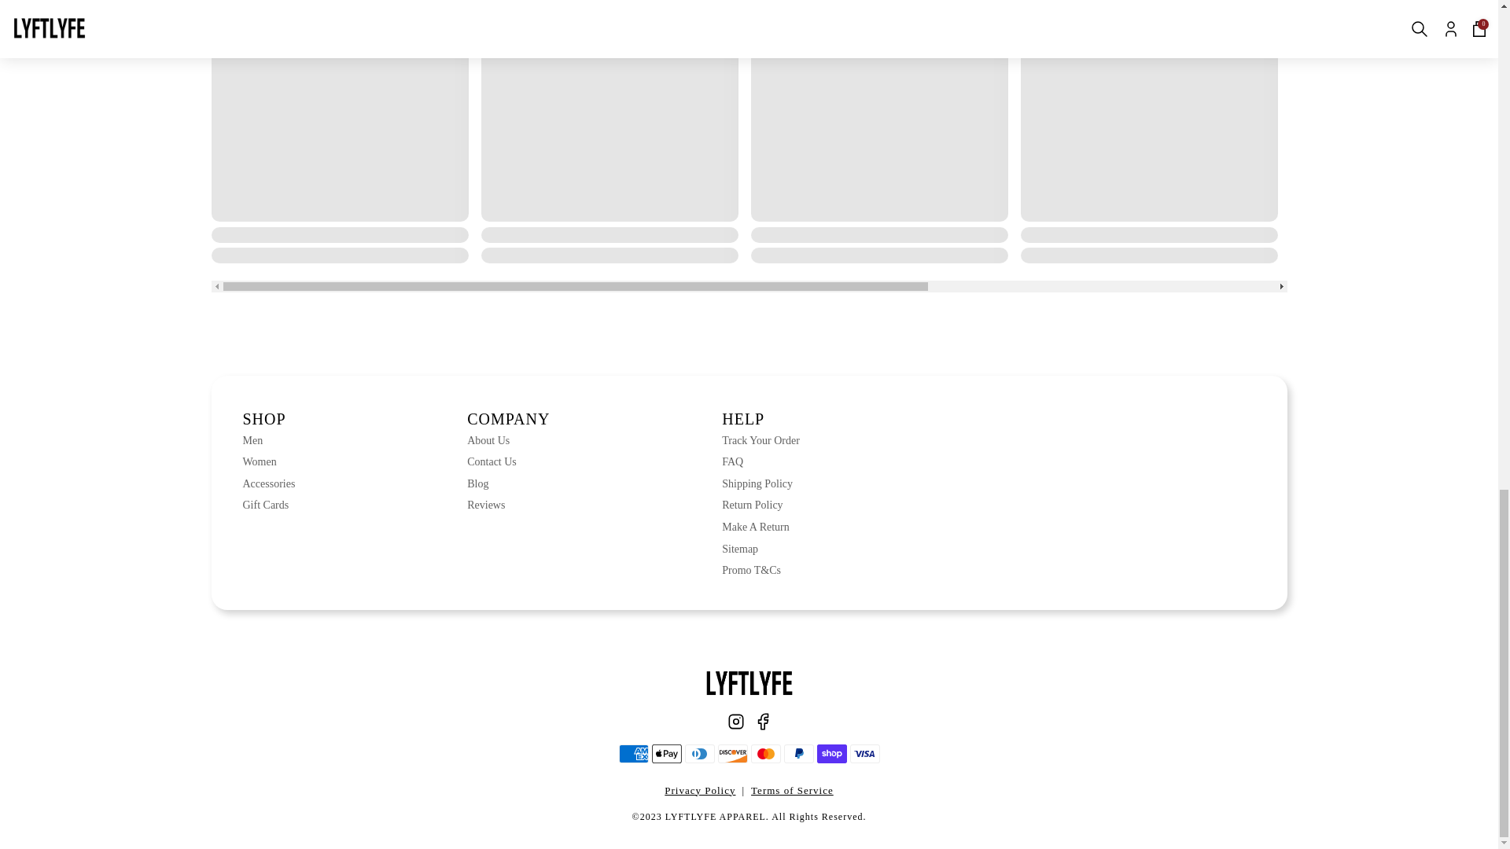  What do you see at coordinates (267, 462) in the screenshot?
I see `Women` at bounding box center [267, 462].